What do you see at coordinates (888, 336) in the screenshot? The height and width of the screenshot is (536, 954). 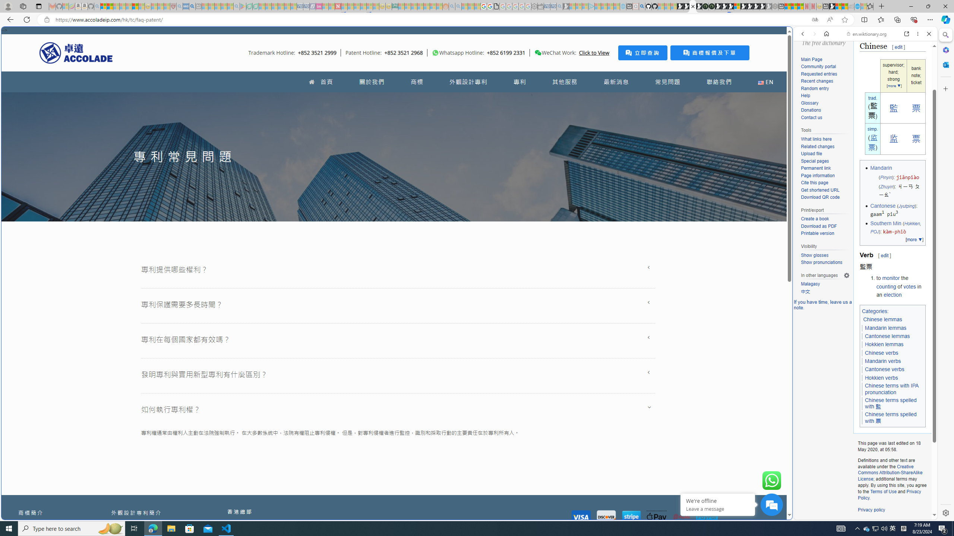 I see `Cantonese lemmas` at bounding box center [888, 336].